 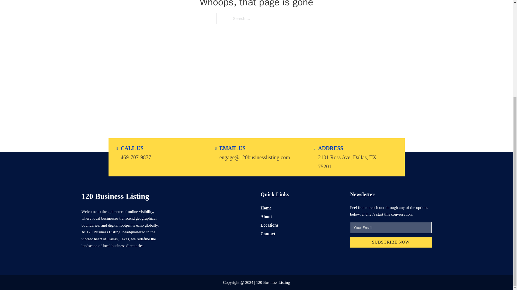 What do you see at coordinates (269, 225) in the screenshot?
I see `Locations` at bounding box center [269, 225].